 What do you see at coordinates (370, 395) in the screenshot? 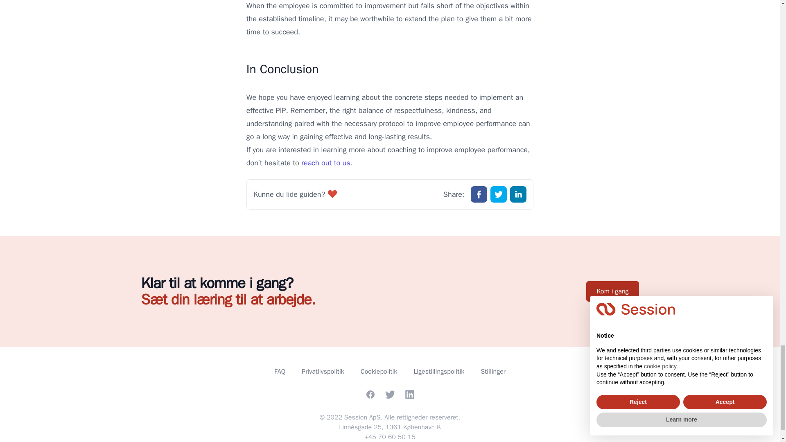
I see `Facebook` at bounding box center [370, 395].